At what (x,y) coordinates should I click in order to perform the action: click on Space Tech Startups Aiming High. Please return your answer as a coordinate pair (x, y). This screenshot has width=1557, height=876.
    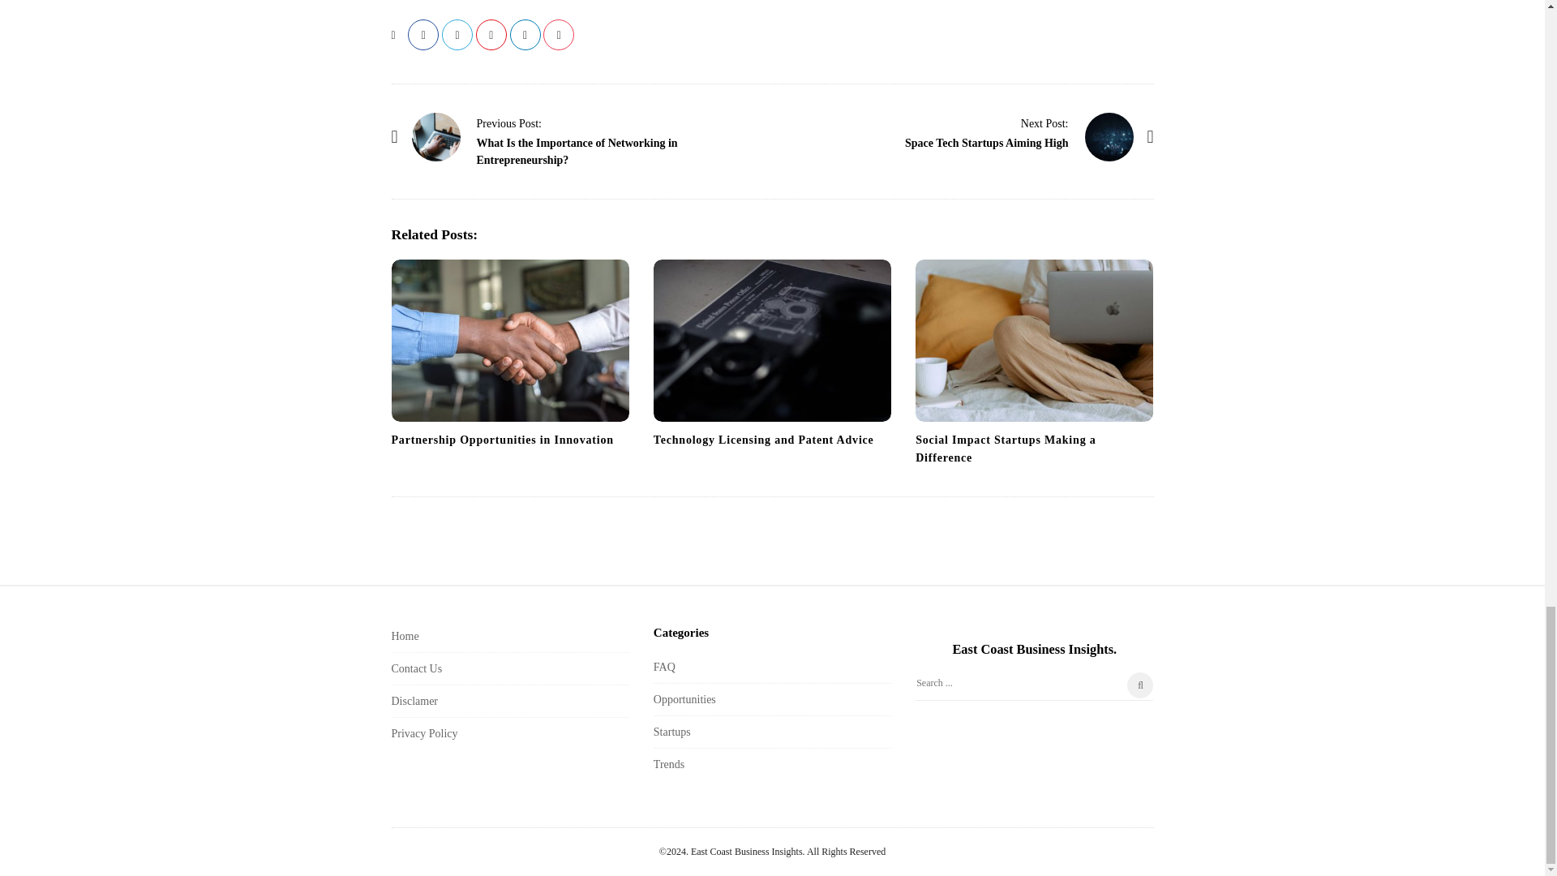
    Looking at the image, I should click on (1109, 136).